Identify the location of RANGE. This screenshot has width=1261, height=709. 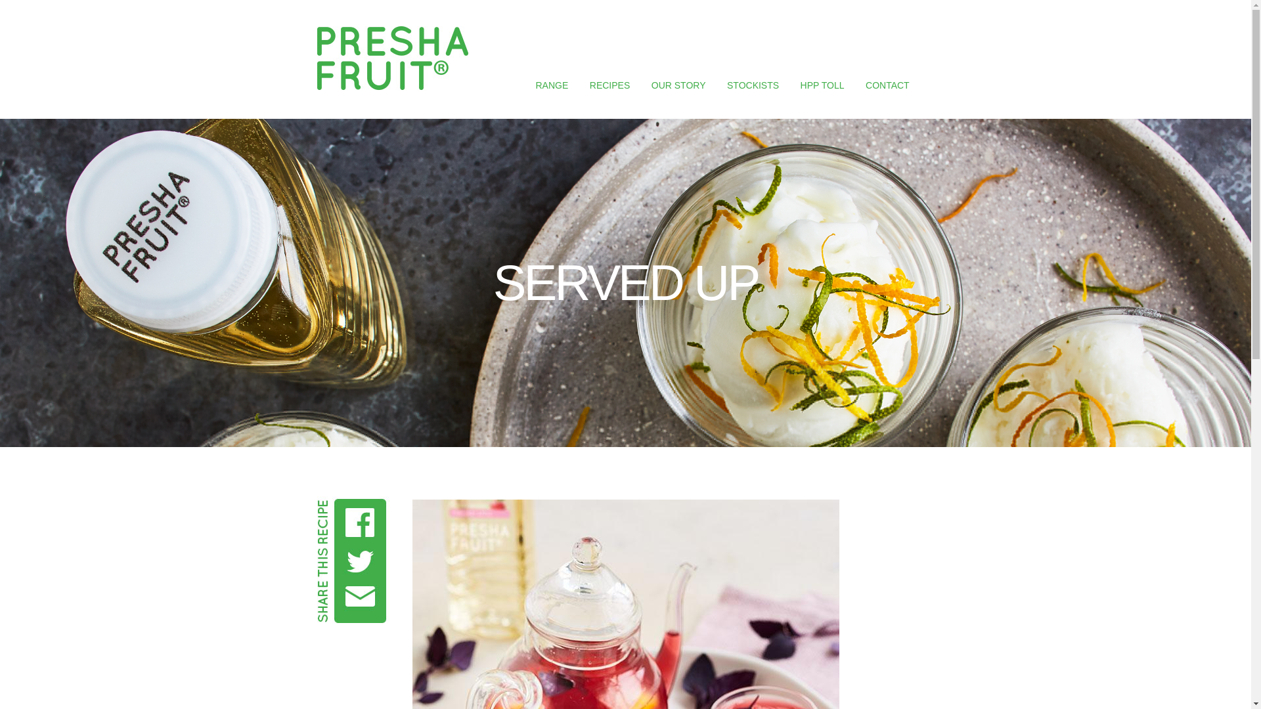
(552, 85).